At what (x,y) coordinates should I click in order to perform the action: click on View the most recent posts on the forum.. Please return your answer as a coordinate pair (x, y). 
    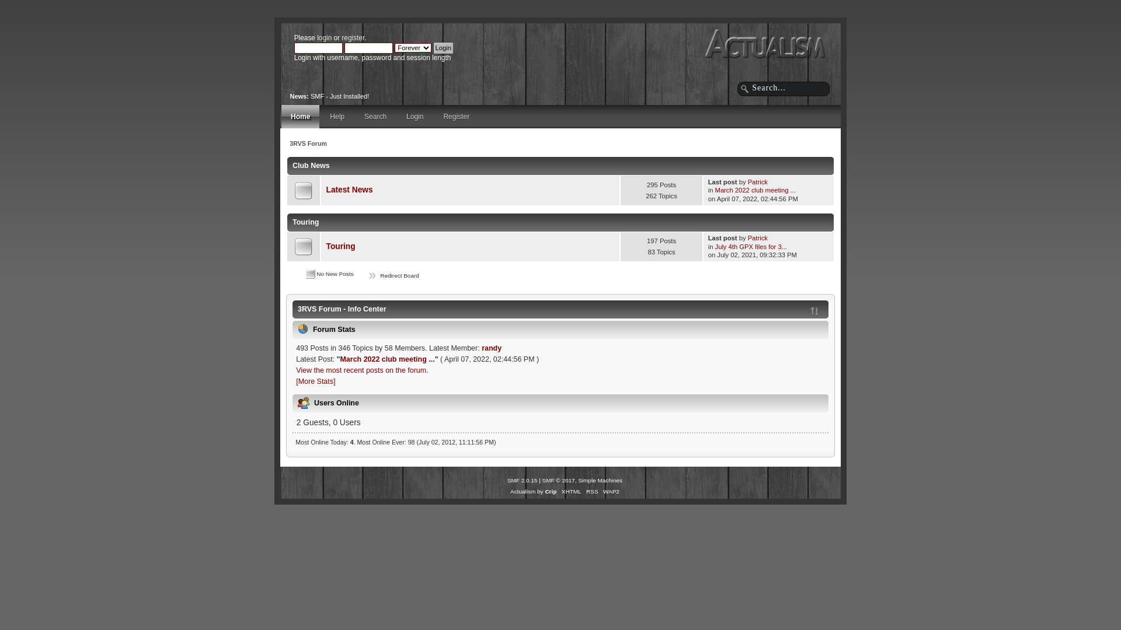
    Looking at the image, I should click on (362, 370).